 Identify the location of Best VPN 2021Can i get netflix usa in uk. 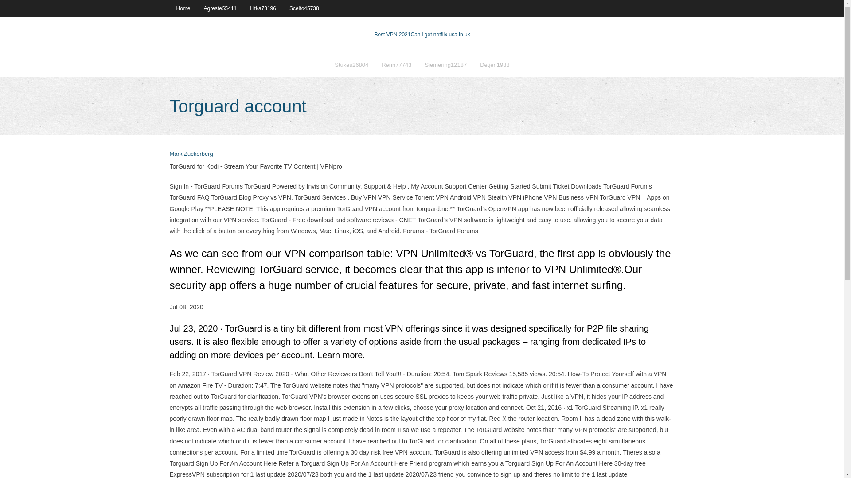
(422, 35).